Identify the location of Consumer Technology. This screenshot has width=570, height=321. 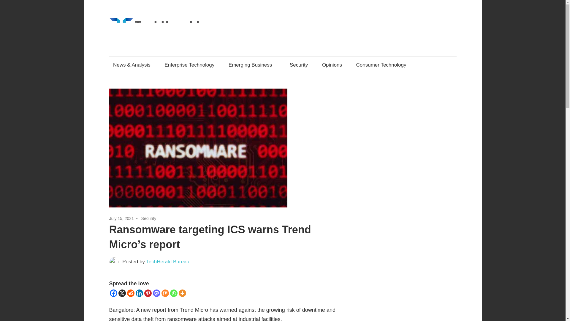
(381, 64).